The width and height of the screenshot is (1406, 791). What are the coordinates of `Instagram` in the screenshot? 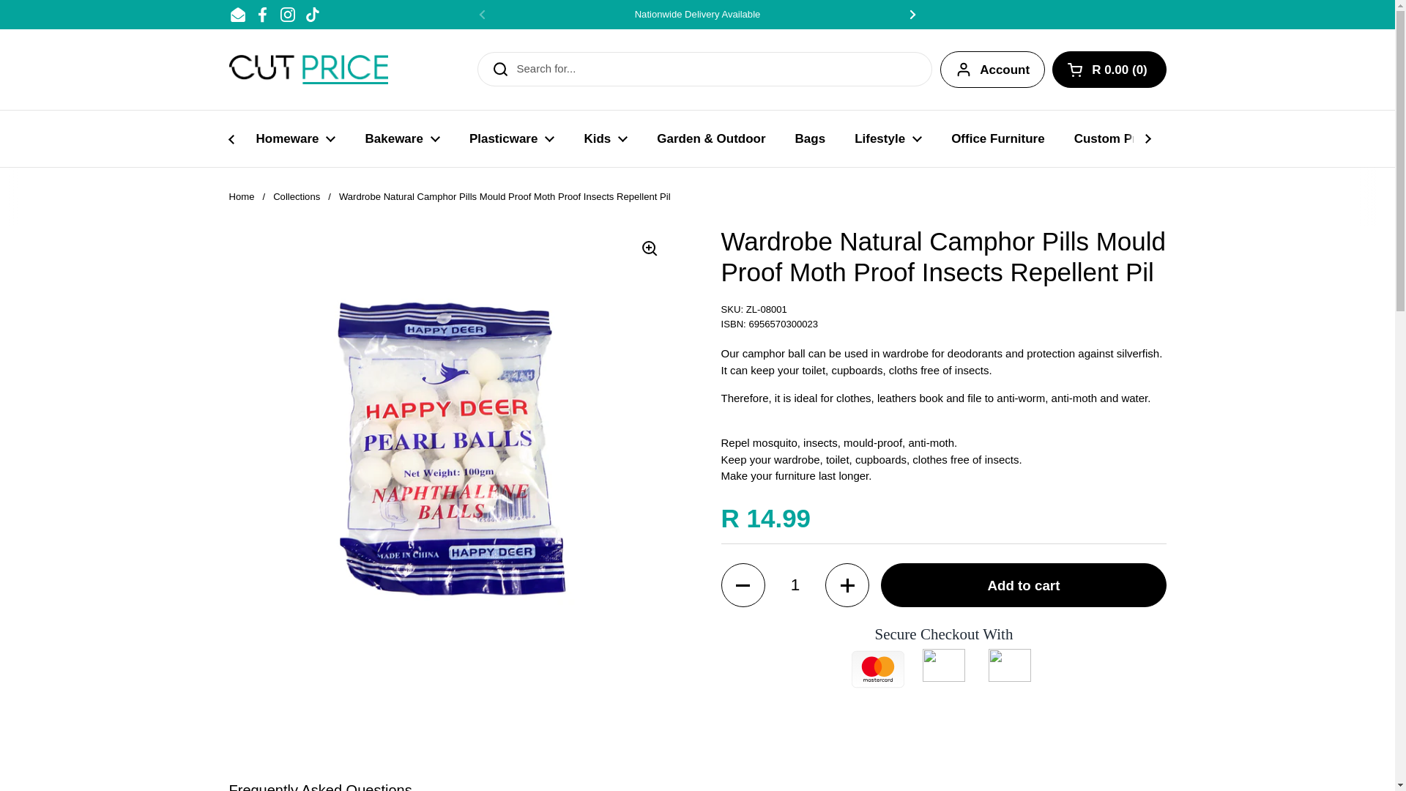 It's located at (287, 15).